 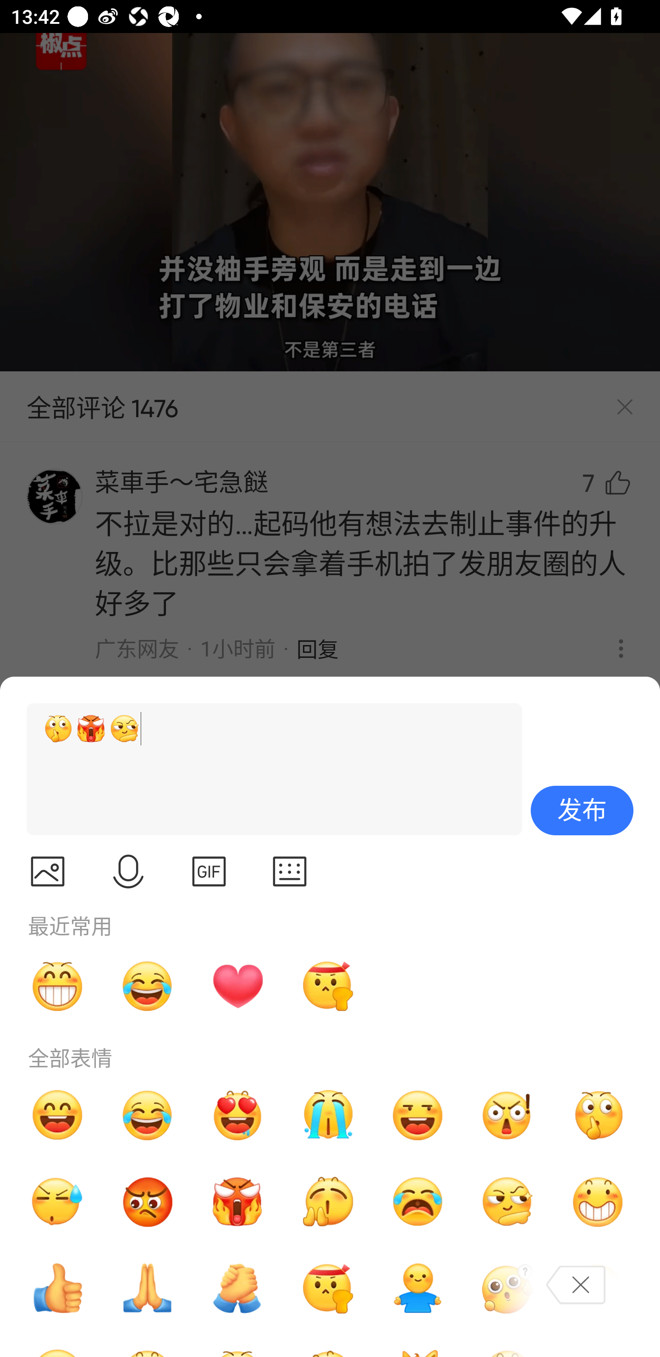 What do you see at coordinates (327, 1288) in the screenshot?
I see `奋斗` at bounding box center [327, 1288].